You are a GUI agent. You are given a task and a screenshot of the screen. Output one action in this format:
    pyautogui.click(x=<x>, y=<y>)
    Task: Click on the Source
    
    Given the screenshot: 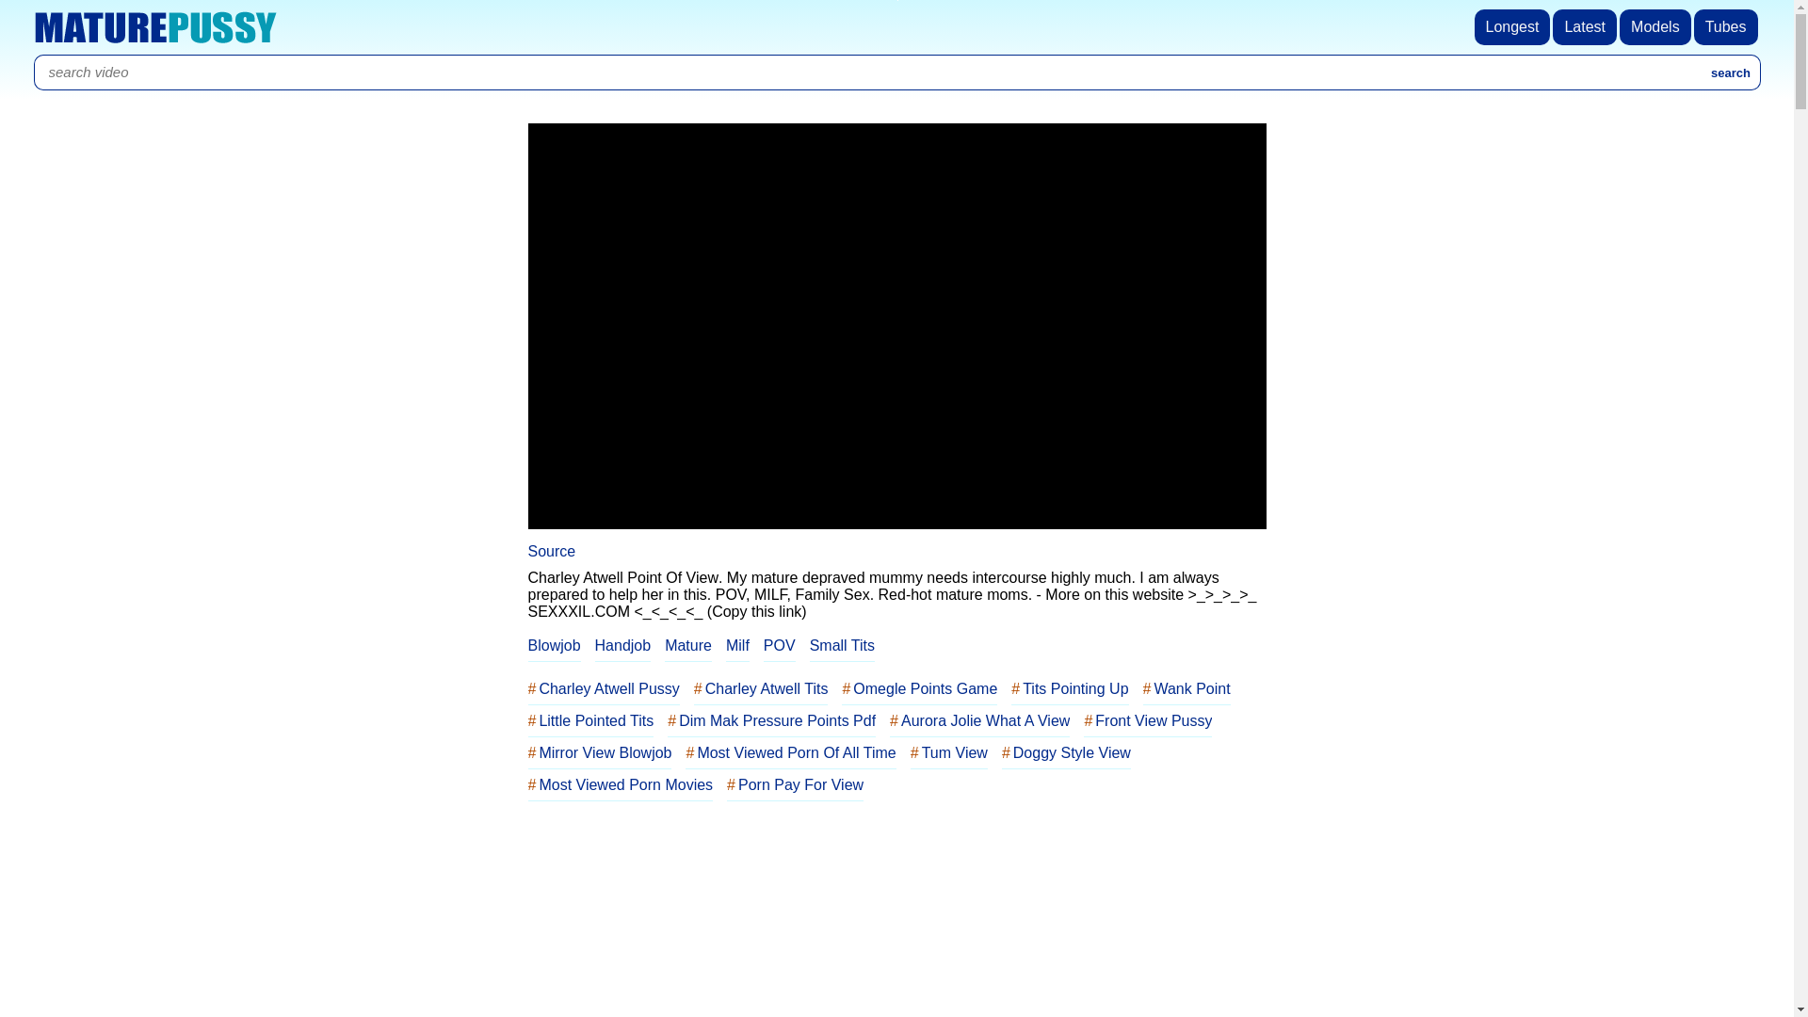 What is the action you would take?
    pyautogui.click(x=552, y=552)
    